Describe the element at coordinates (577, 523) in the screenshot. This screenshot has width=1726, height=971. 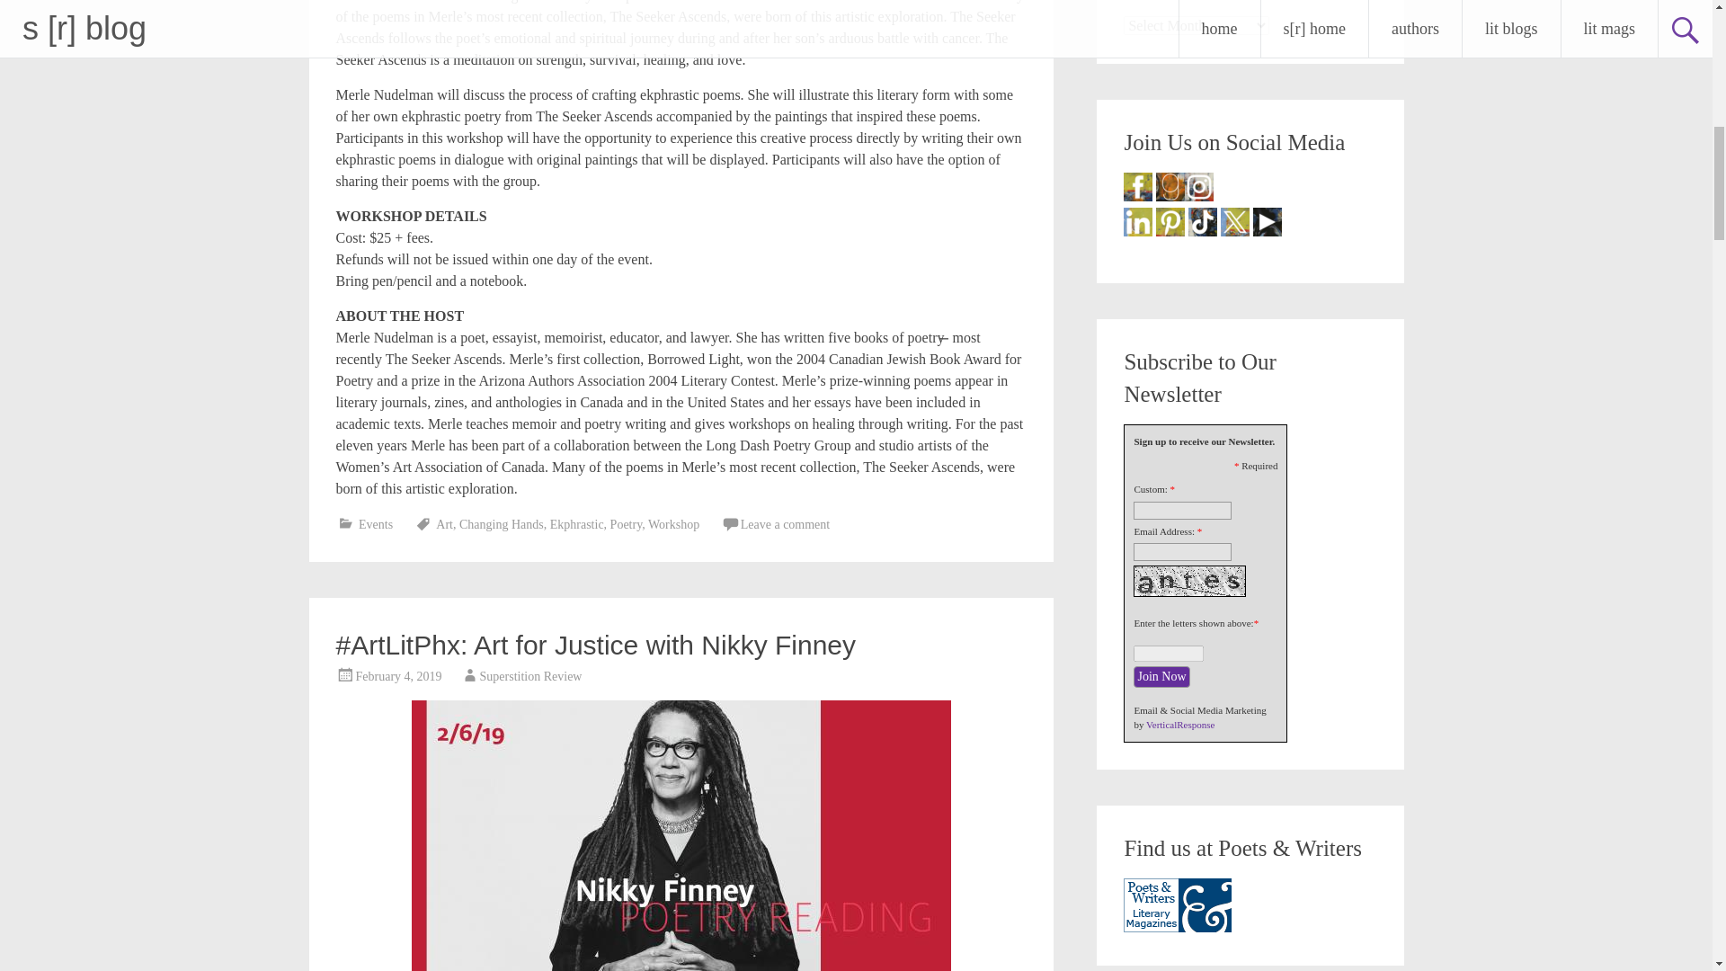
I see `Ekphrastic` at that location.